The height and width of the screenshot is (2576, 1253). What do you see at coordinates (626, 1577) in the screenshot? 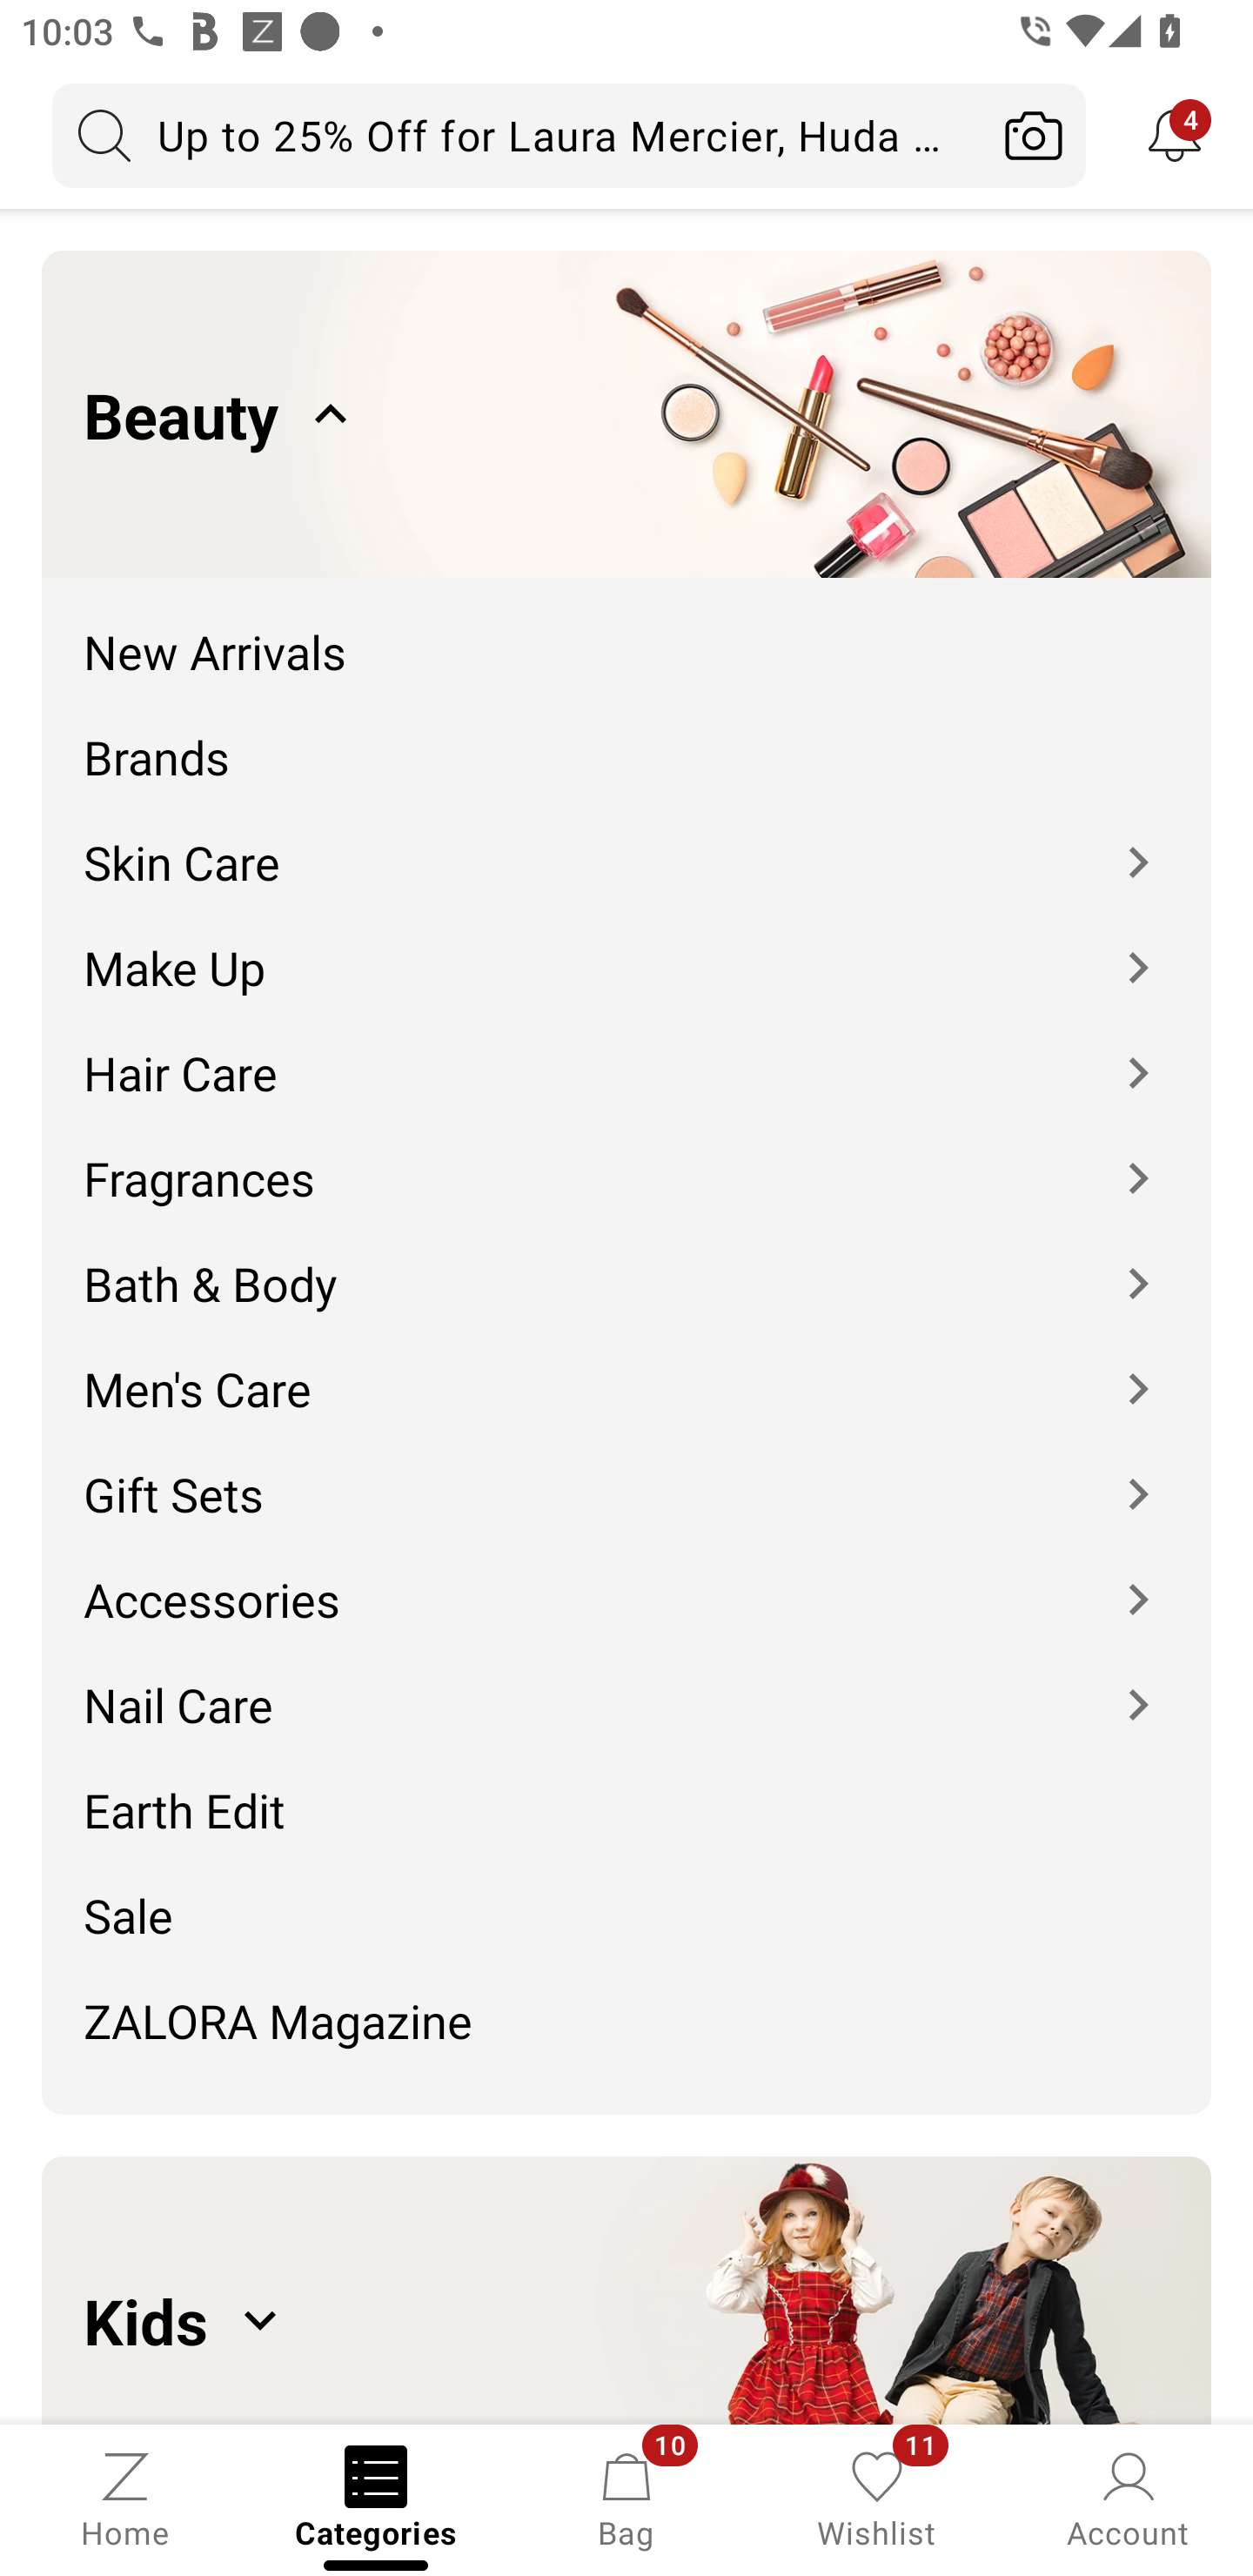
I see `Accessories` at bounding box center [626, 1577].